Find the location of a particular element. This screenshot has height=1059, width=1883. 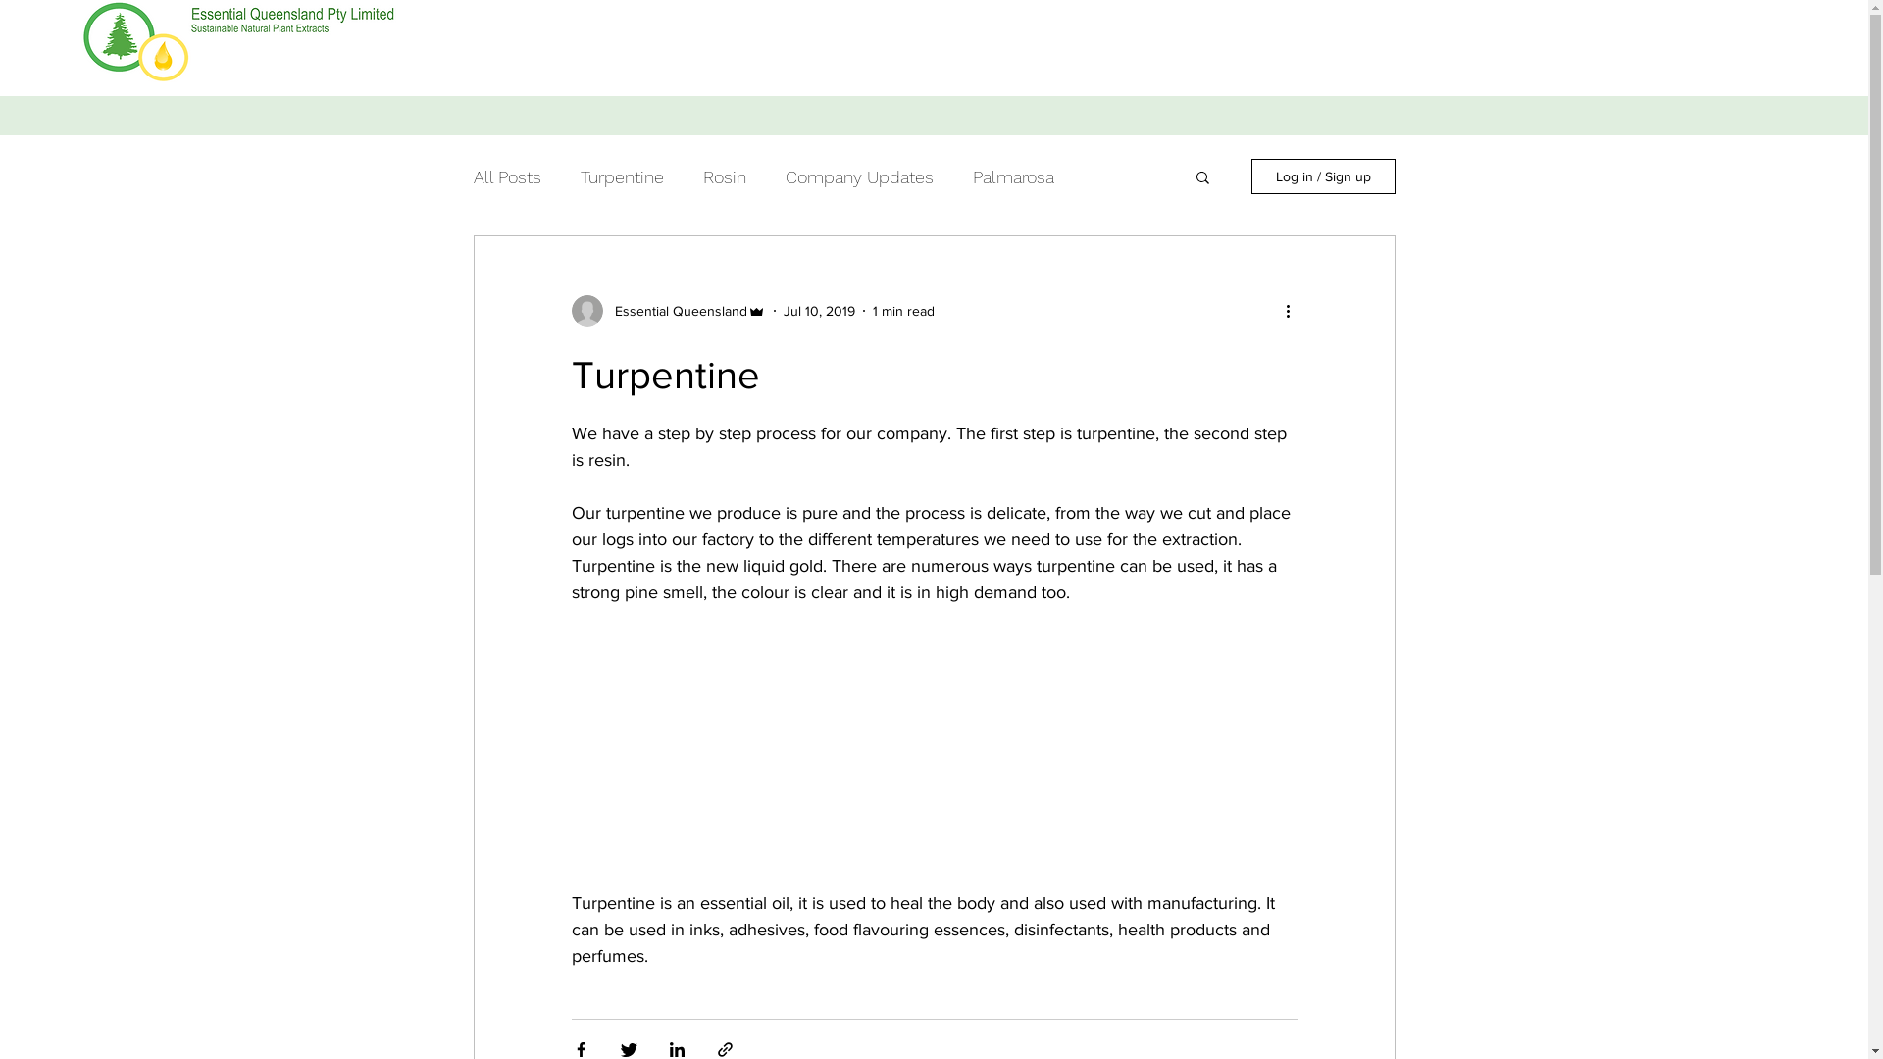

Company Updates is located at coordinates (859, 176).